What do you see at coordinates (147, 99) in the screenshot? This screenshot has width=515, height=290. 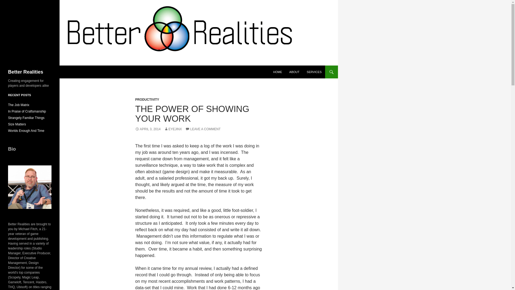 I see `PRODUCTIVITY` at bounding box center [147, 99].